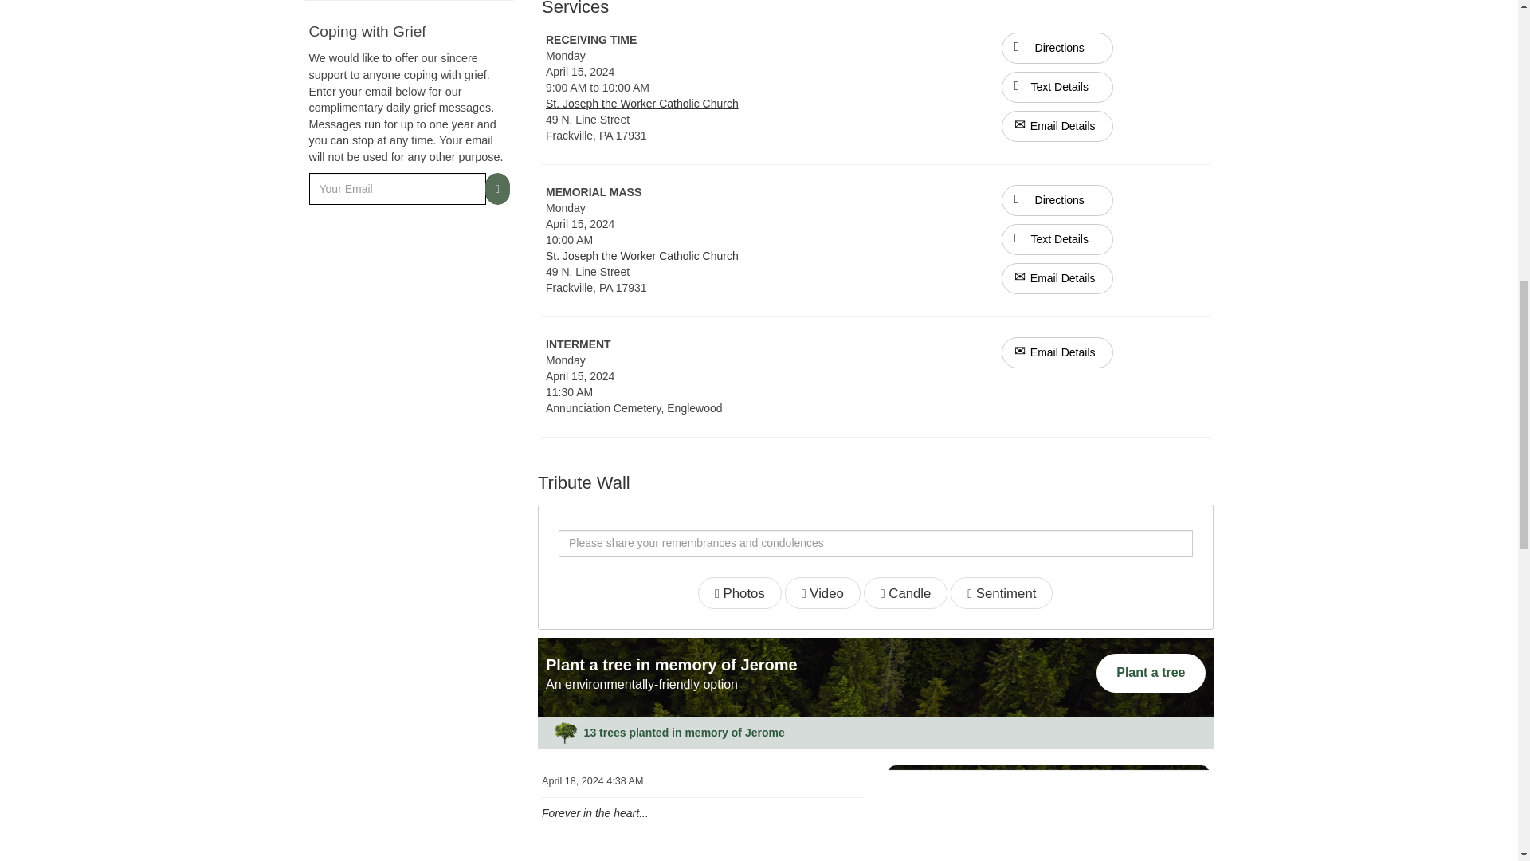 Image resolution: width=1530 pixels, height=861 pixels. What do you see at coordinates (642, 256) in the screenshot?
I see `St. Joseph the Worker Catholic Church` at bounding box center [642, 256].